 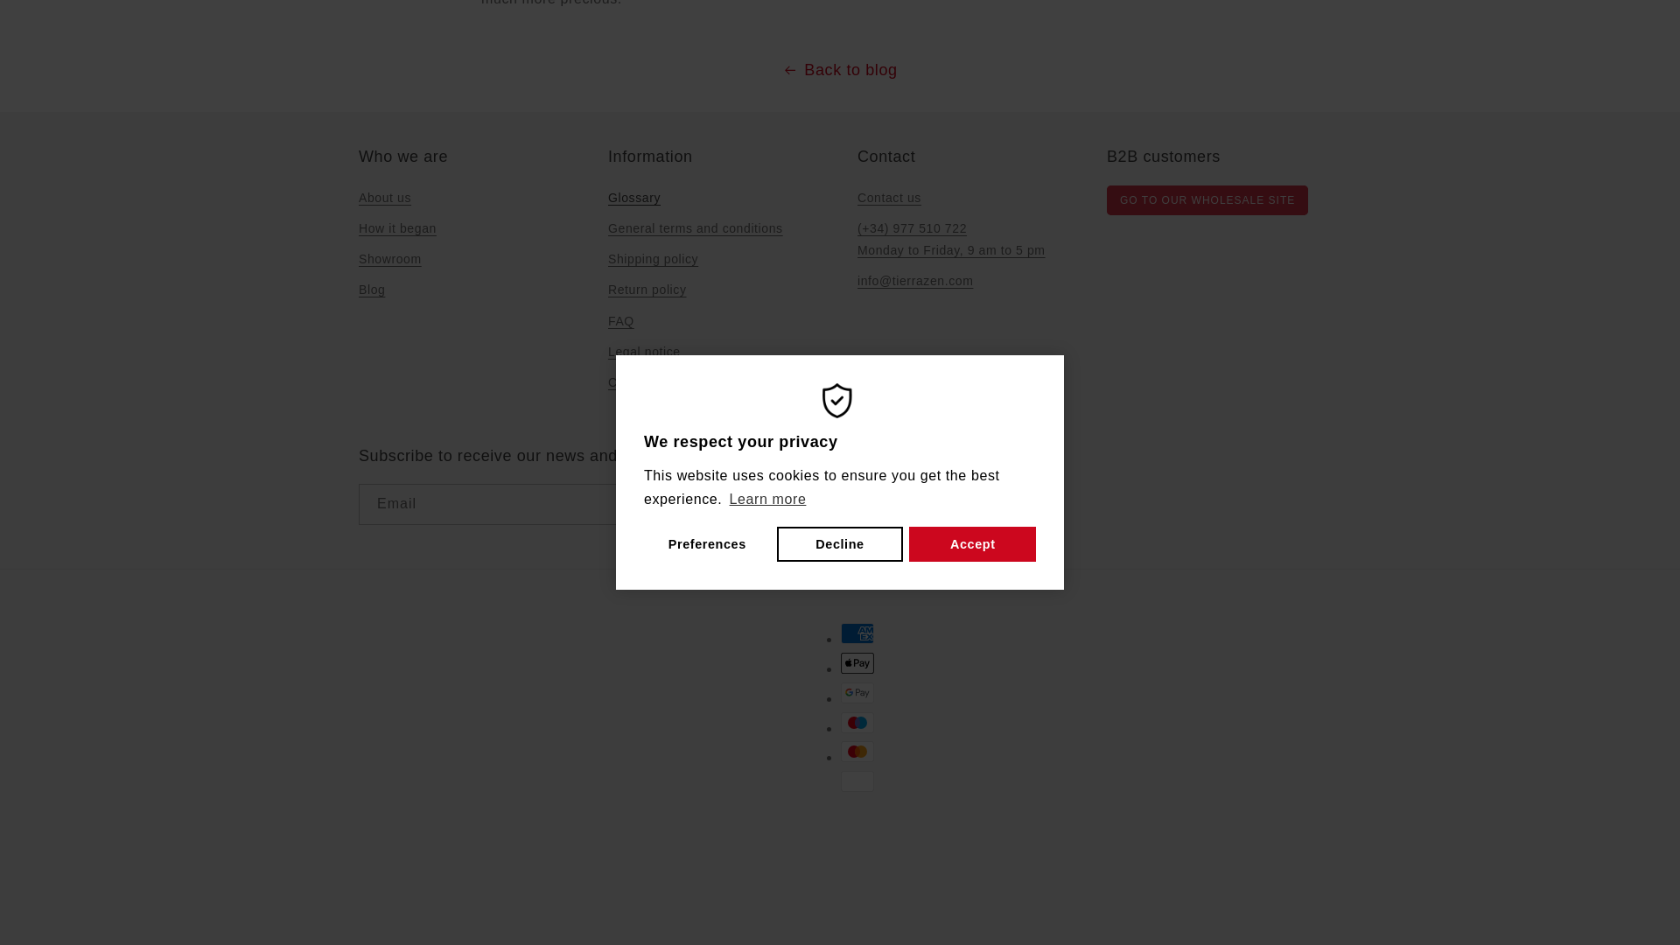 I want to click on American Express, so click(x=857, y=633).